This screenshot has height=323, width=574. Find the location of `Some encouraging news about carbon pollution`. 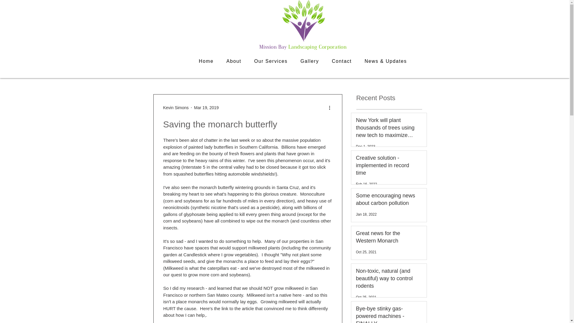

Some encouraging news about carbon pollution is located at coordinates (387, 200).